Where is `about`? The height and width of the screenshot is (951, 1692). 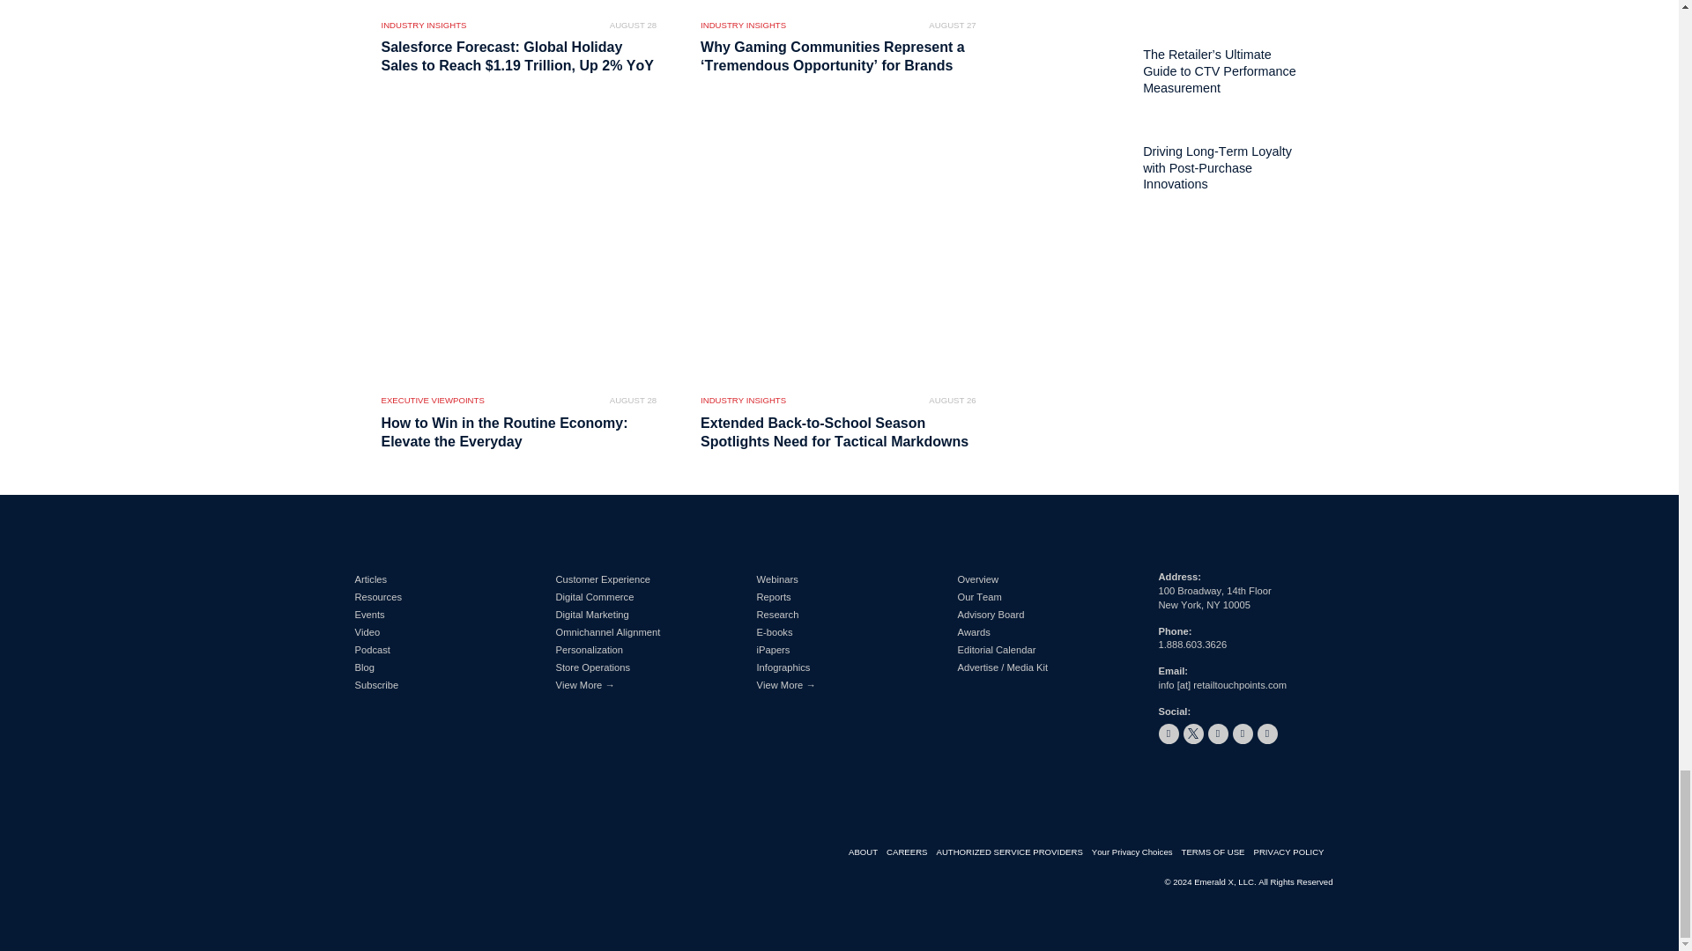 about is located at coordinates (867, 852).